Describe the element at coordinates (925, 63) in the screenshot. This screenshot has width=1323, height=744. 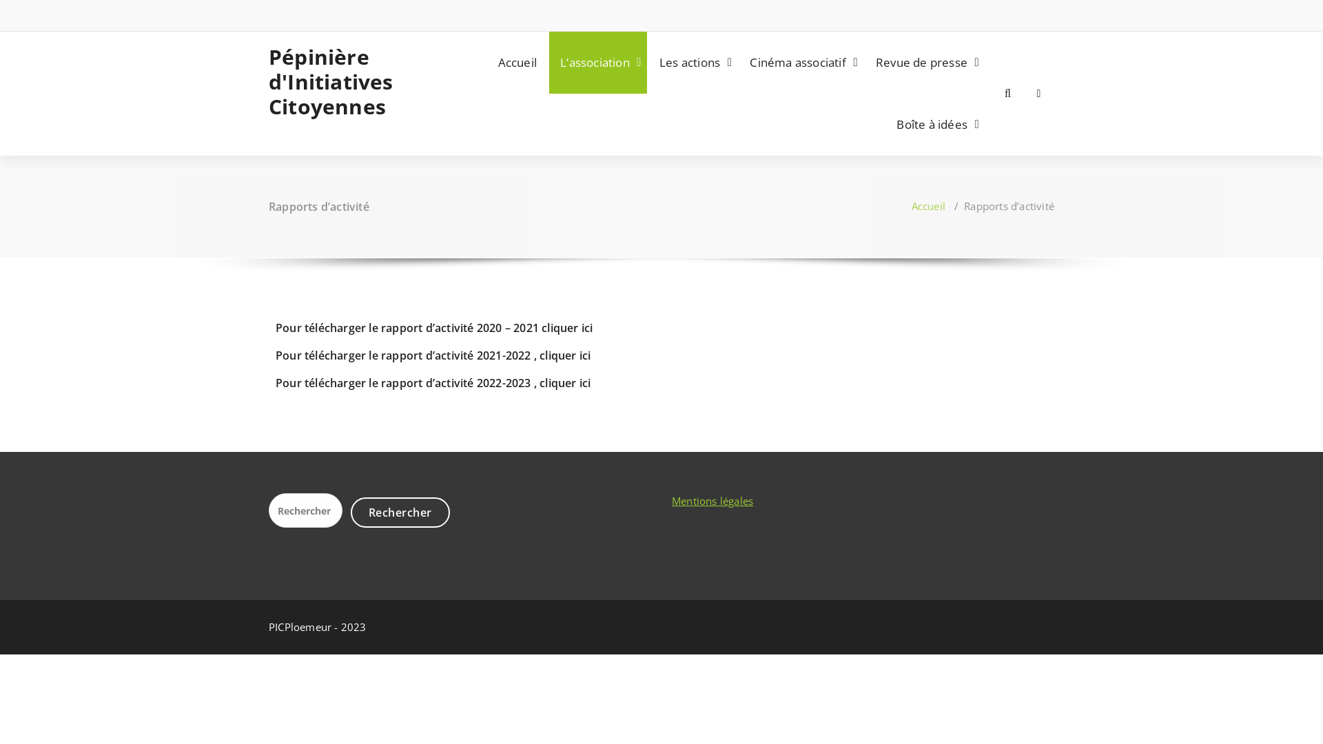
I see `Revue de presse` at that location.